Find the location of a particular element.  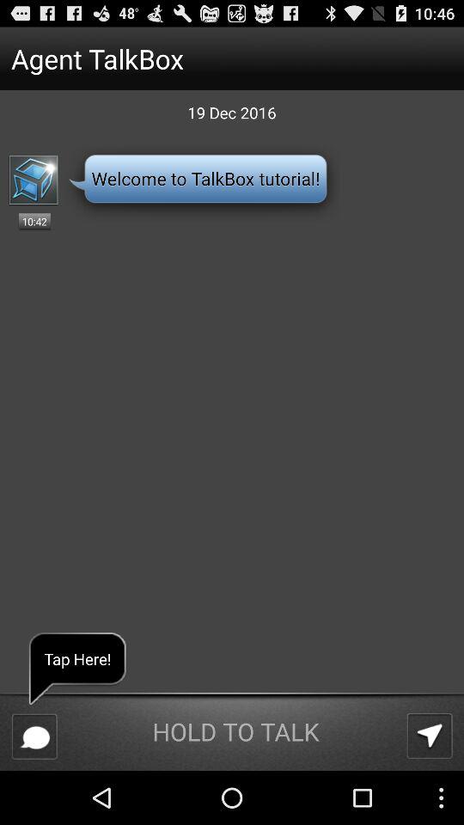

press app to the right of hold to talk item is located at coordinates (430, 736).